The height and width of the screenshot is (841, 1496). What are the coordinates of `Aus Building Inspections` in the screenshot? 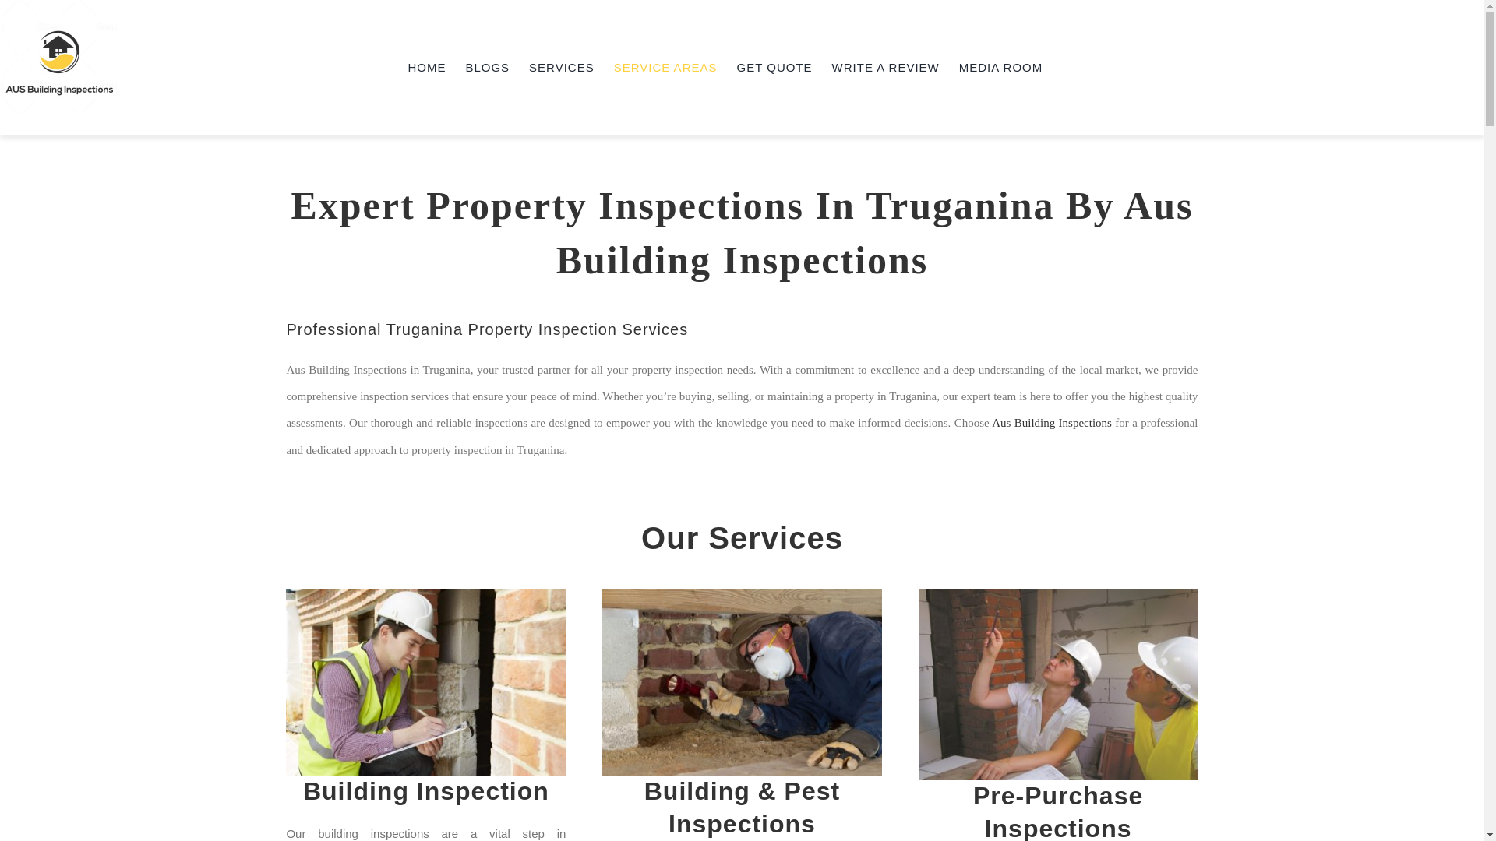 It's located at (1051, 422).